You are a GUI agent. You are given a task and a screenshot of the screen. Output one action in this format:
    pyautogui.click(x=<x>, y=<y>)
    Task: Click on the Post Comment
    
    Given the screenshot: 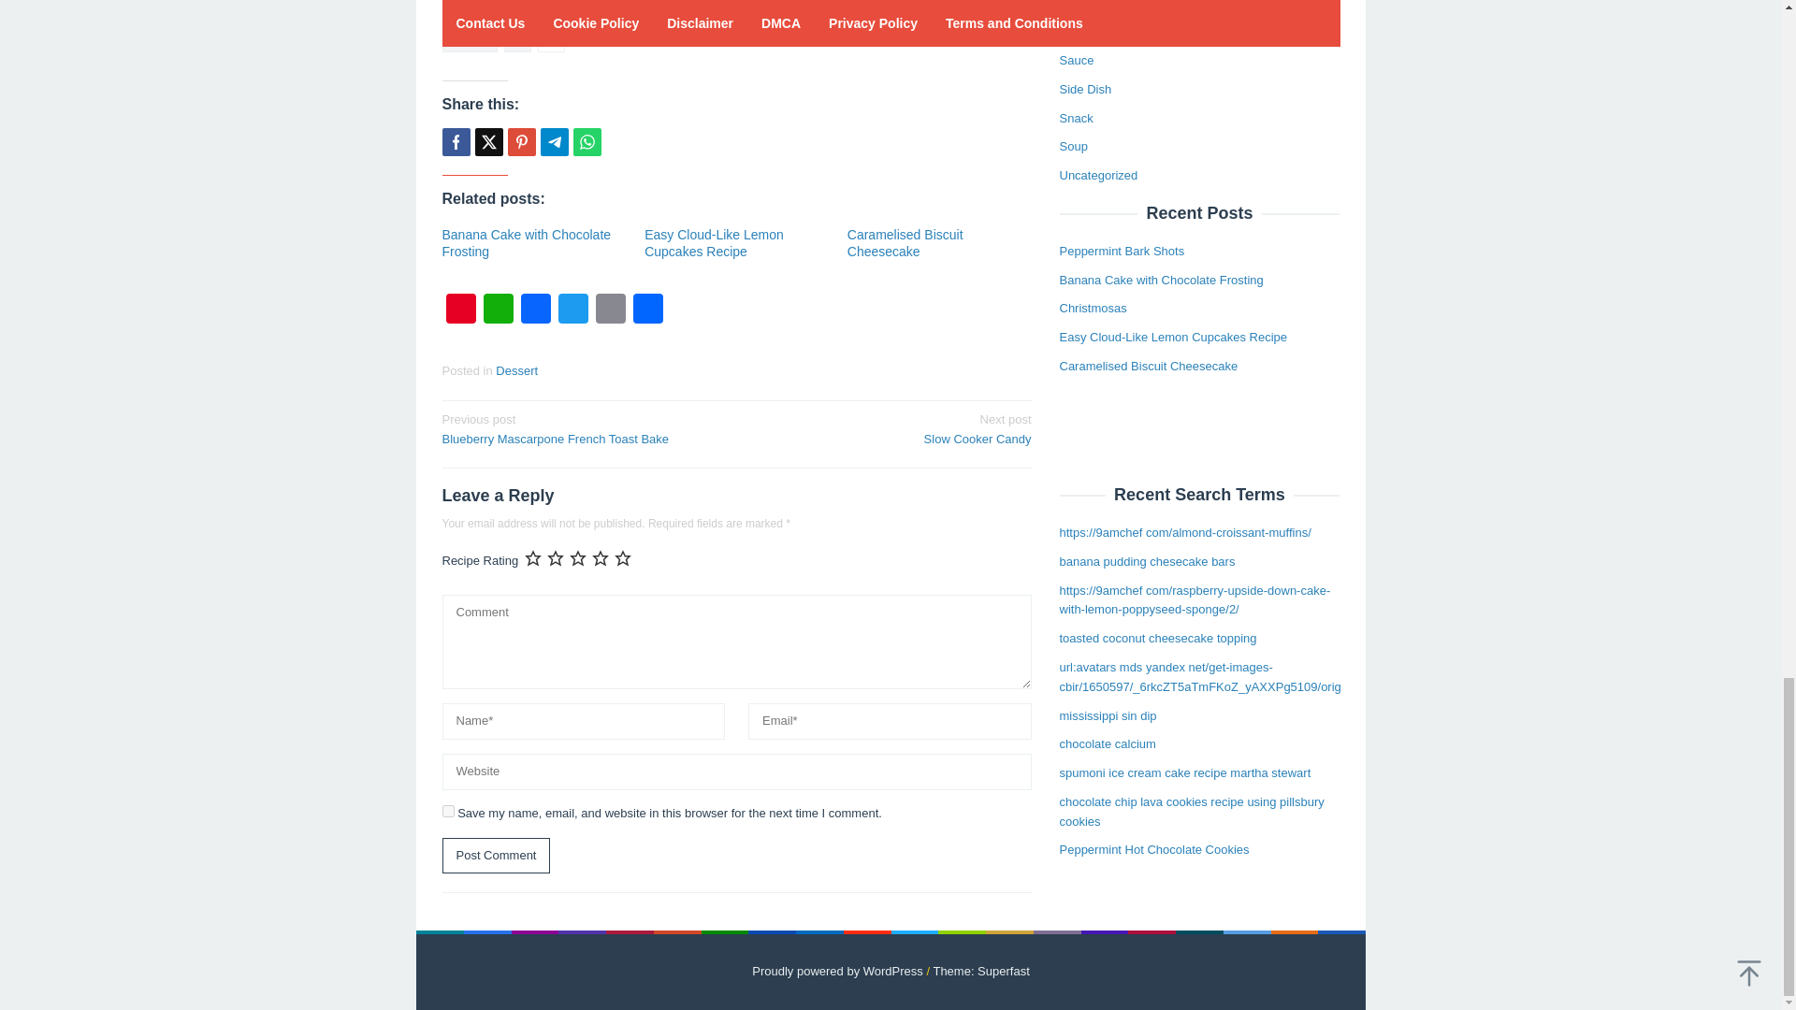 What is the action you would take?
    pyautogui.click(x=551, y=37)
    